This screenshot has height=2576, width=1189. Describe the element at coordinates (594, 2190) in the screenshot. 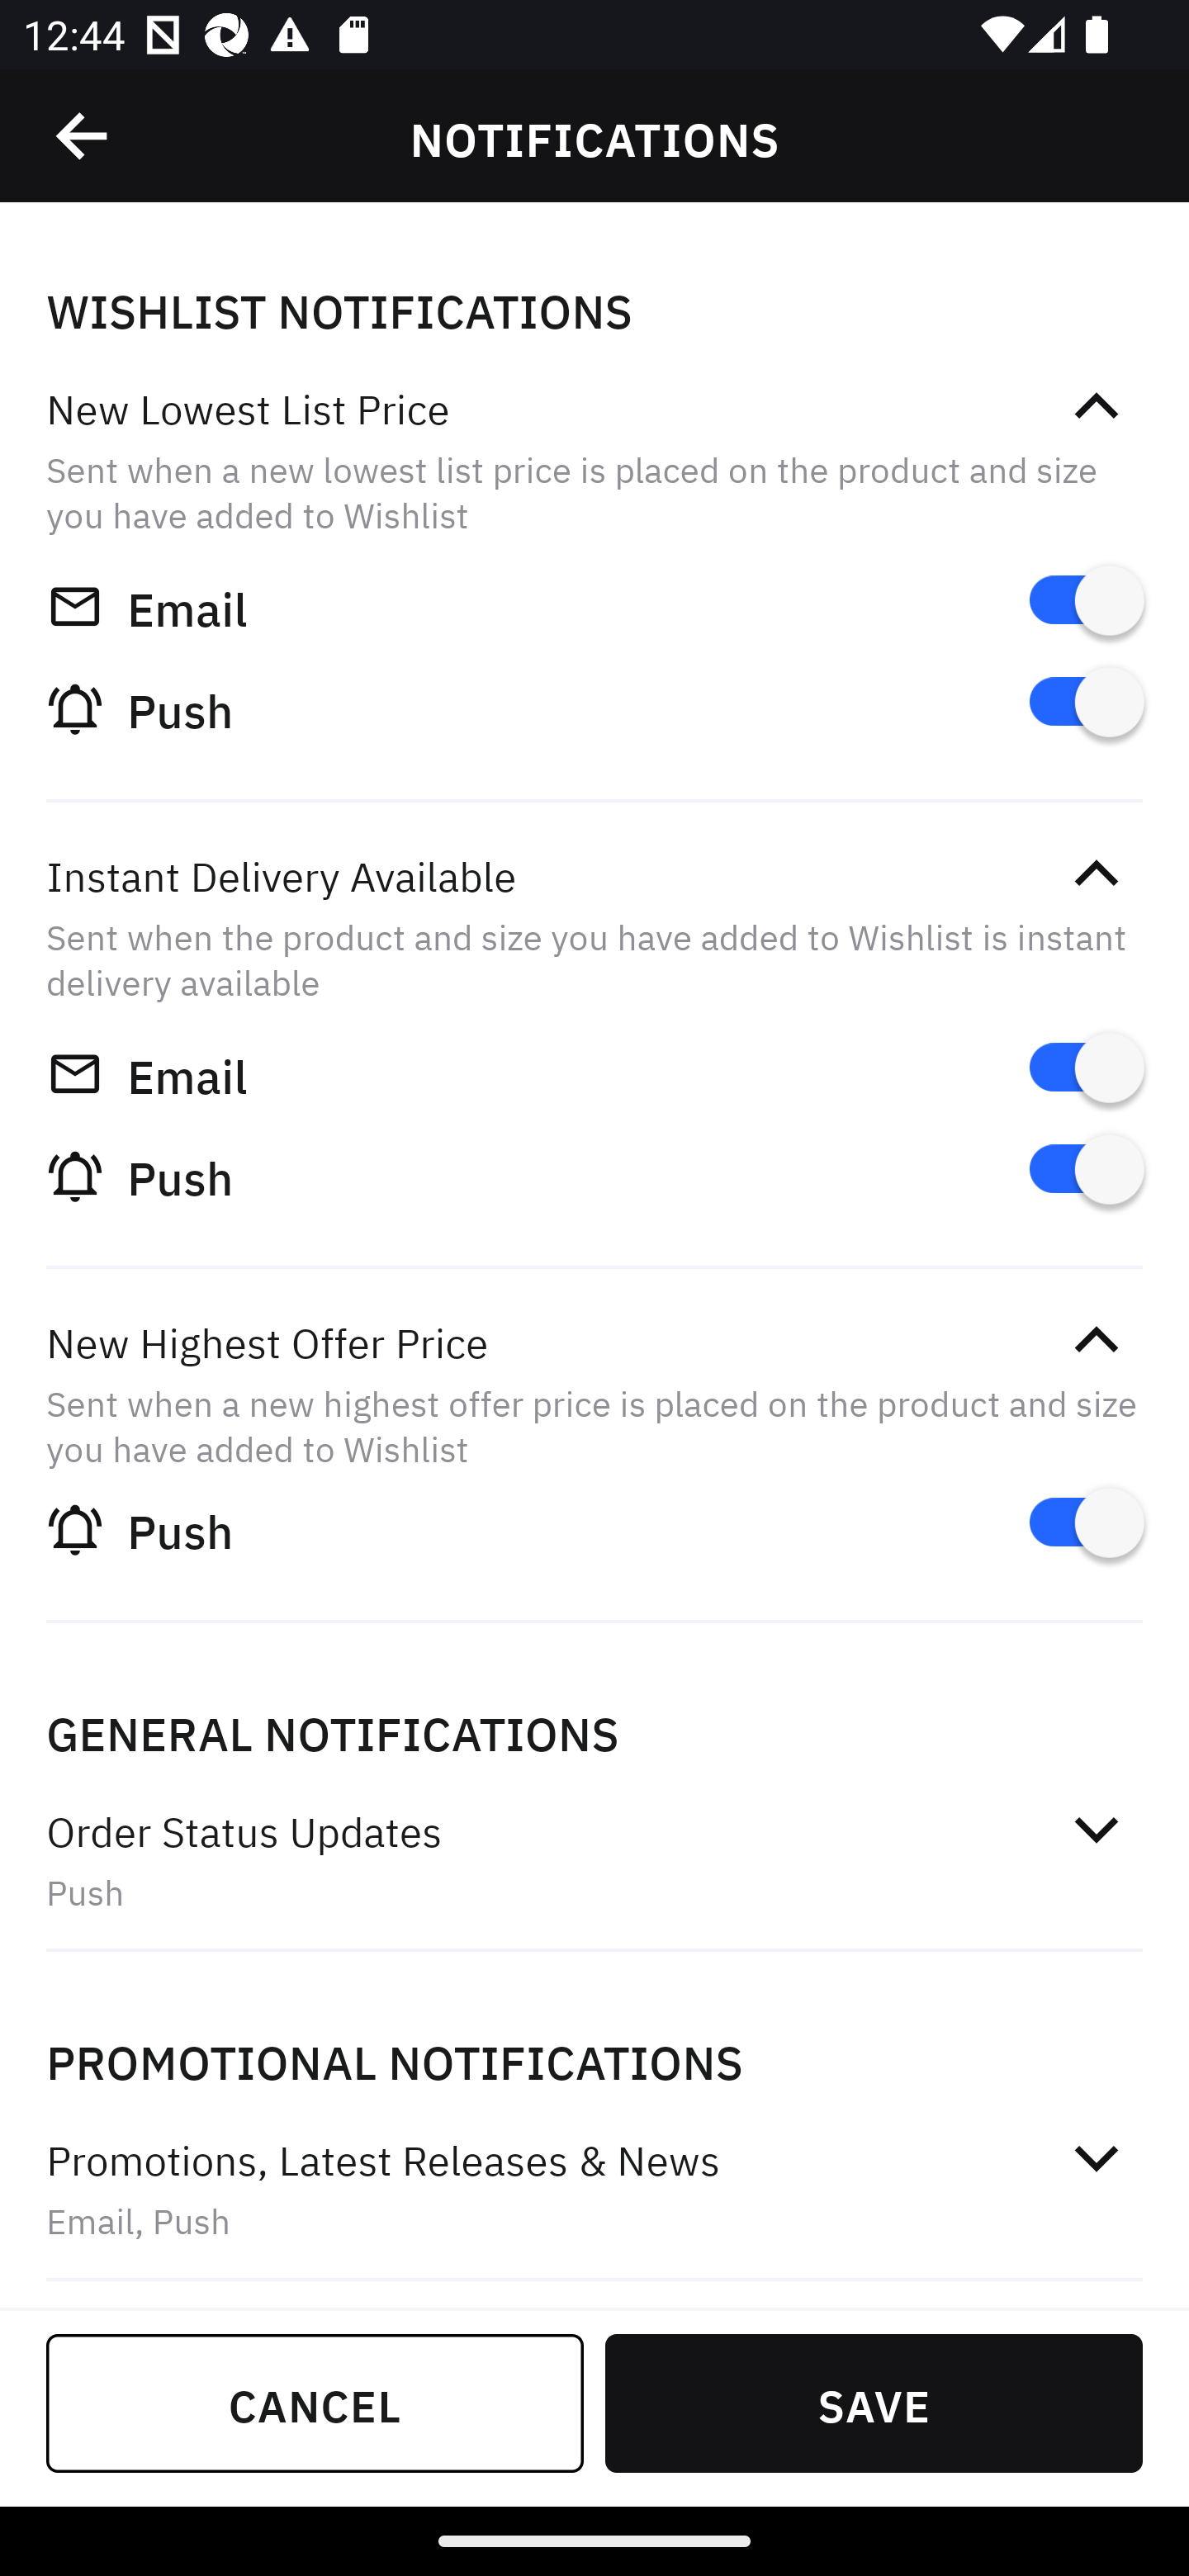

I see `Promotions, Latest Releases & News  Email, Push` at that location.